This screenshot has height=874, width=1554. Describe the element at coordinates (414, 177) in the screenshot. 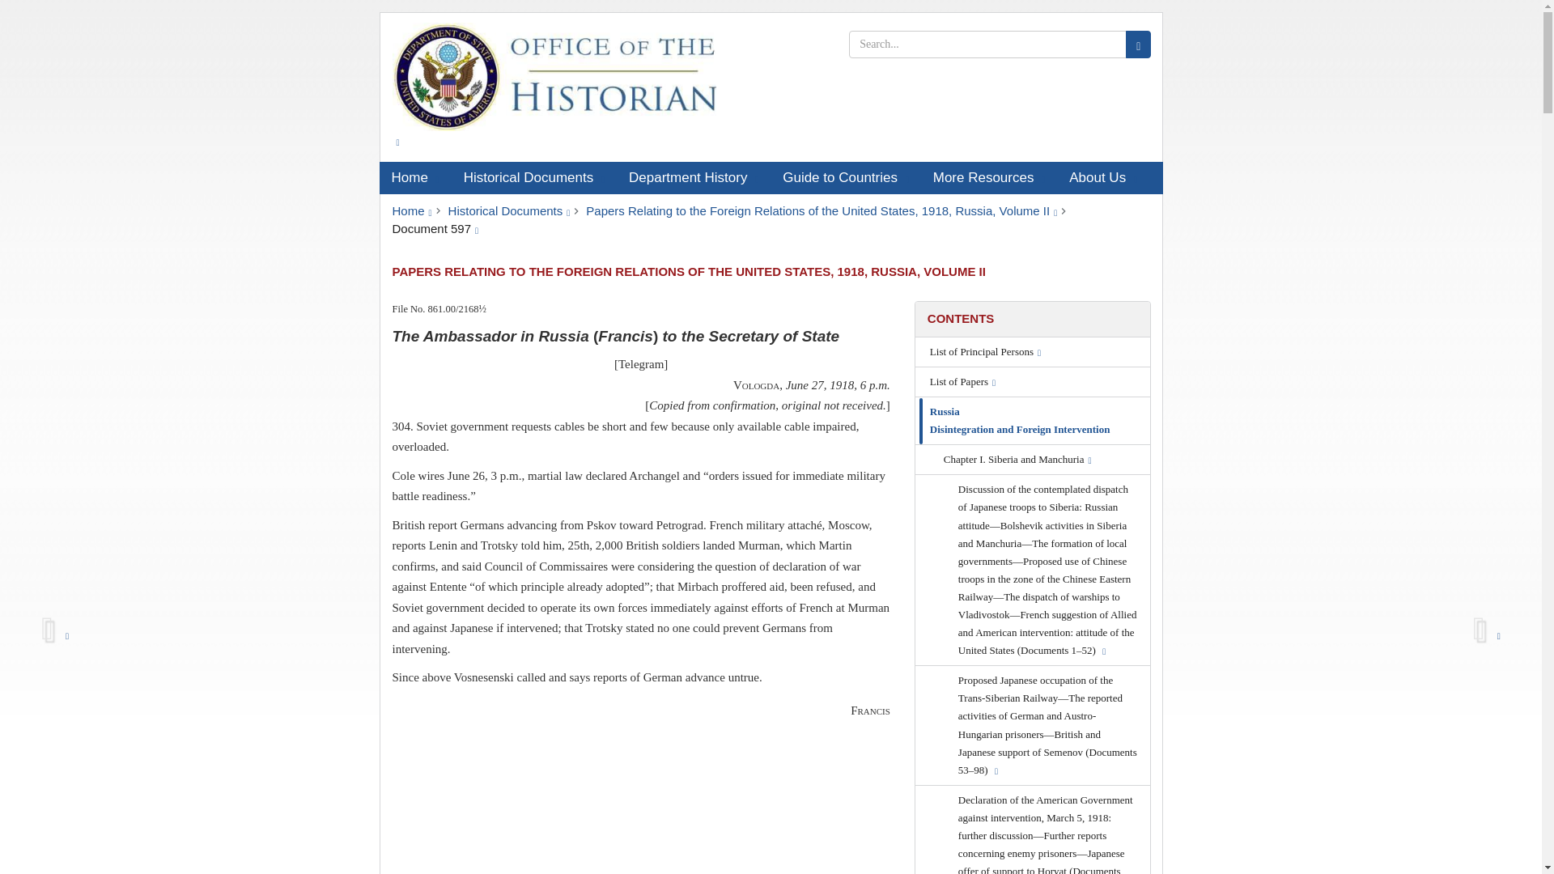

I see `Home` at that location.